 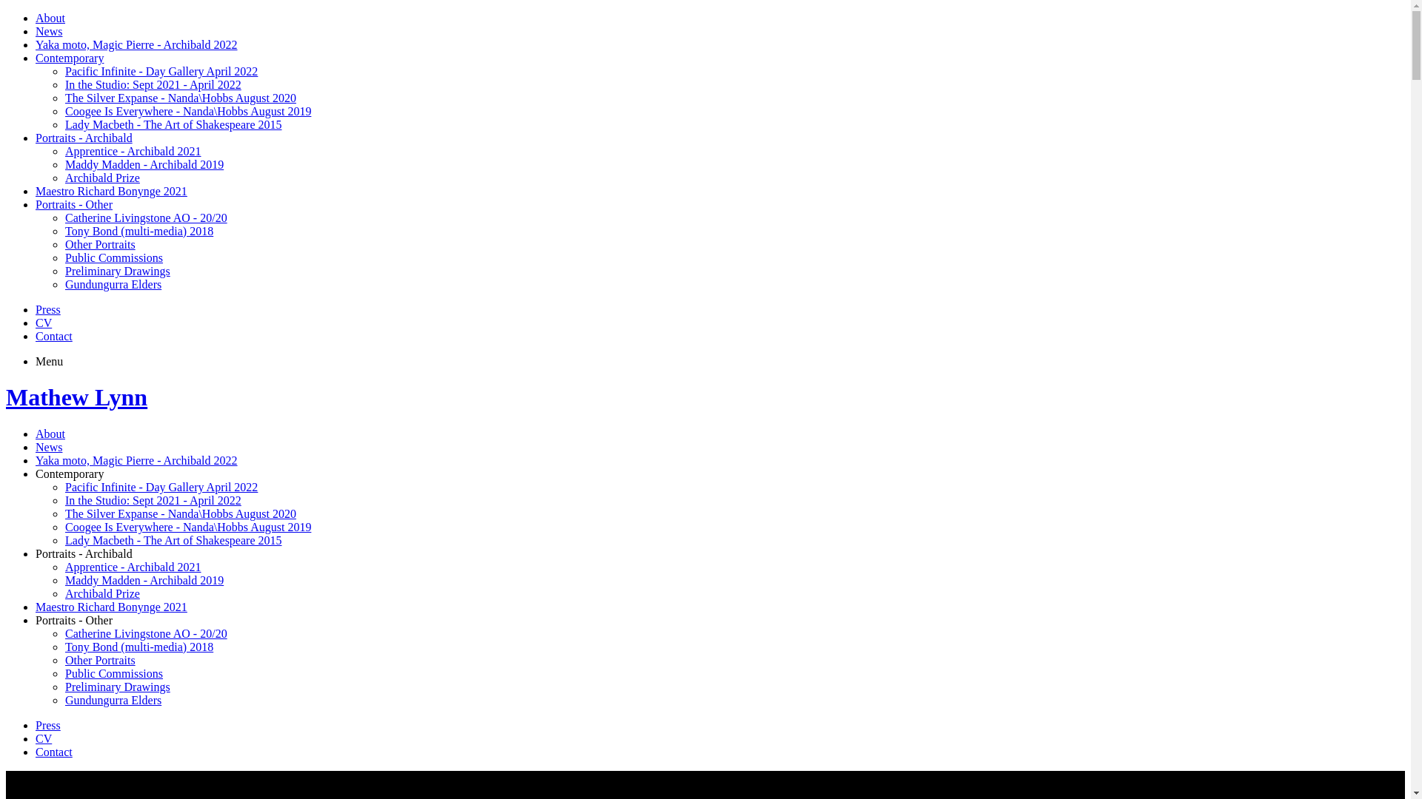 What do you see at coordinates (50, 18) in the screenshot?
I see `About` at bounding box center [50, 18].